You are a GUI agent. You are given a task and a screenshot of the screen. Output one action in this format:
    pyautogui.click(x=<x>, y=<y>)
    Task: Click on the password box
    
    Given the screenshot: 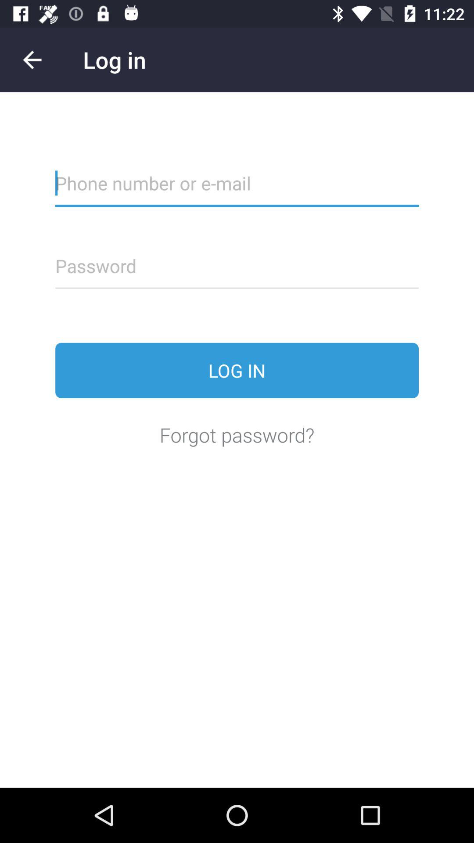 What is the action you would take?
    pyautogui.click(x=237, y=271)
    